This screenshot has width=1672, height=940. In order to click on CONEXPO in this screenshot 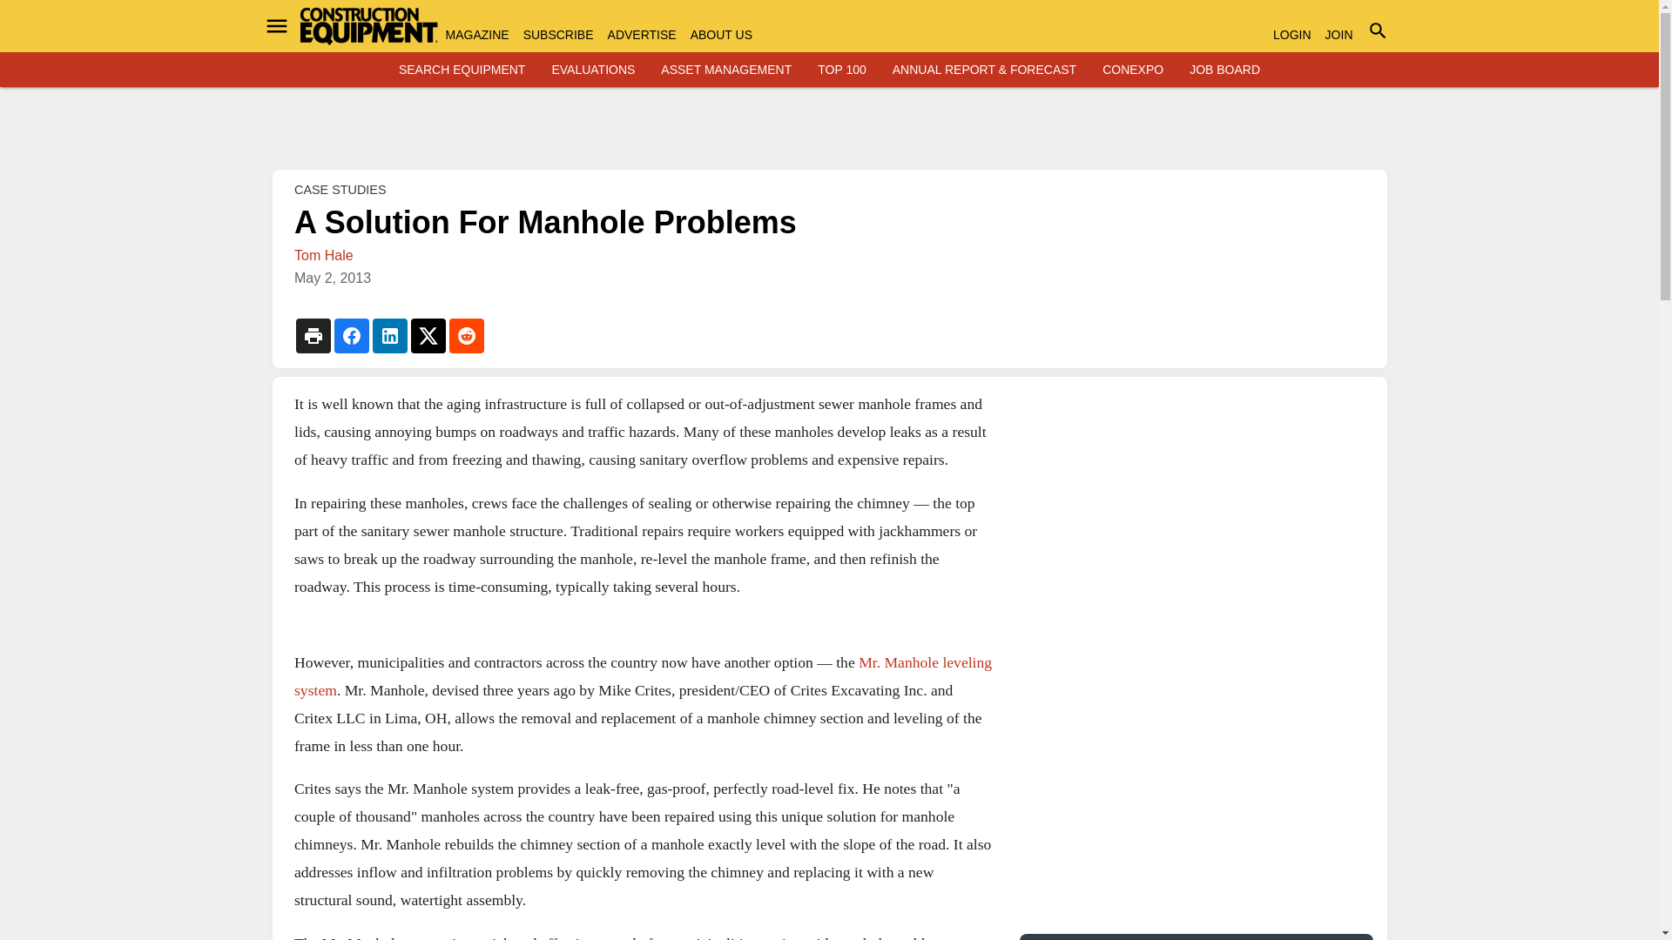, I will do `click(1132, 70)`.